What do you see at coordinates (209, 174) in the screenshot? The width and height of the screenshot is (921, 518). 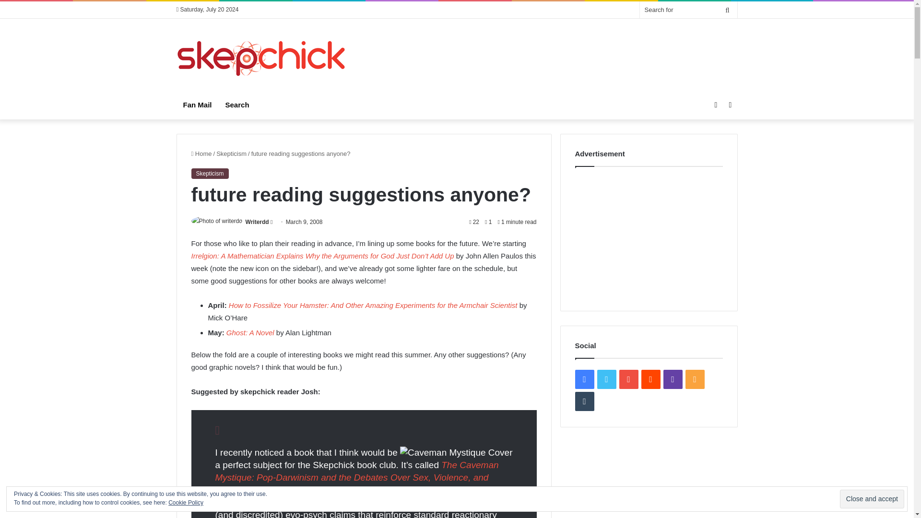 I see `Skepticism` at bounding box center [209, 174].